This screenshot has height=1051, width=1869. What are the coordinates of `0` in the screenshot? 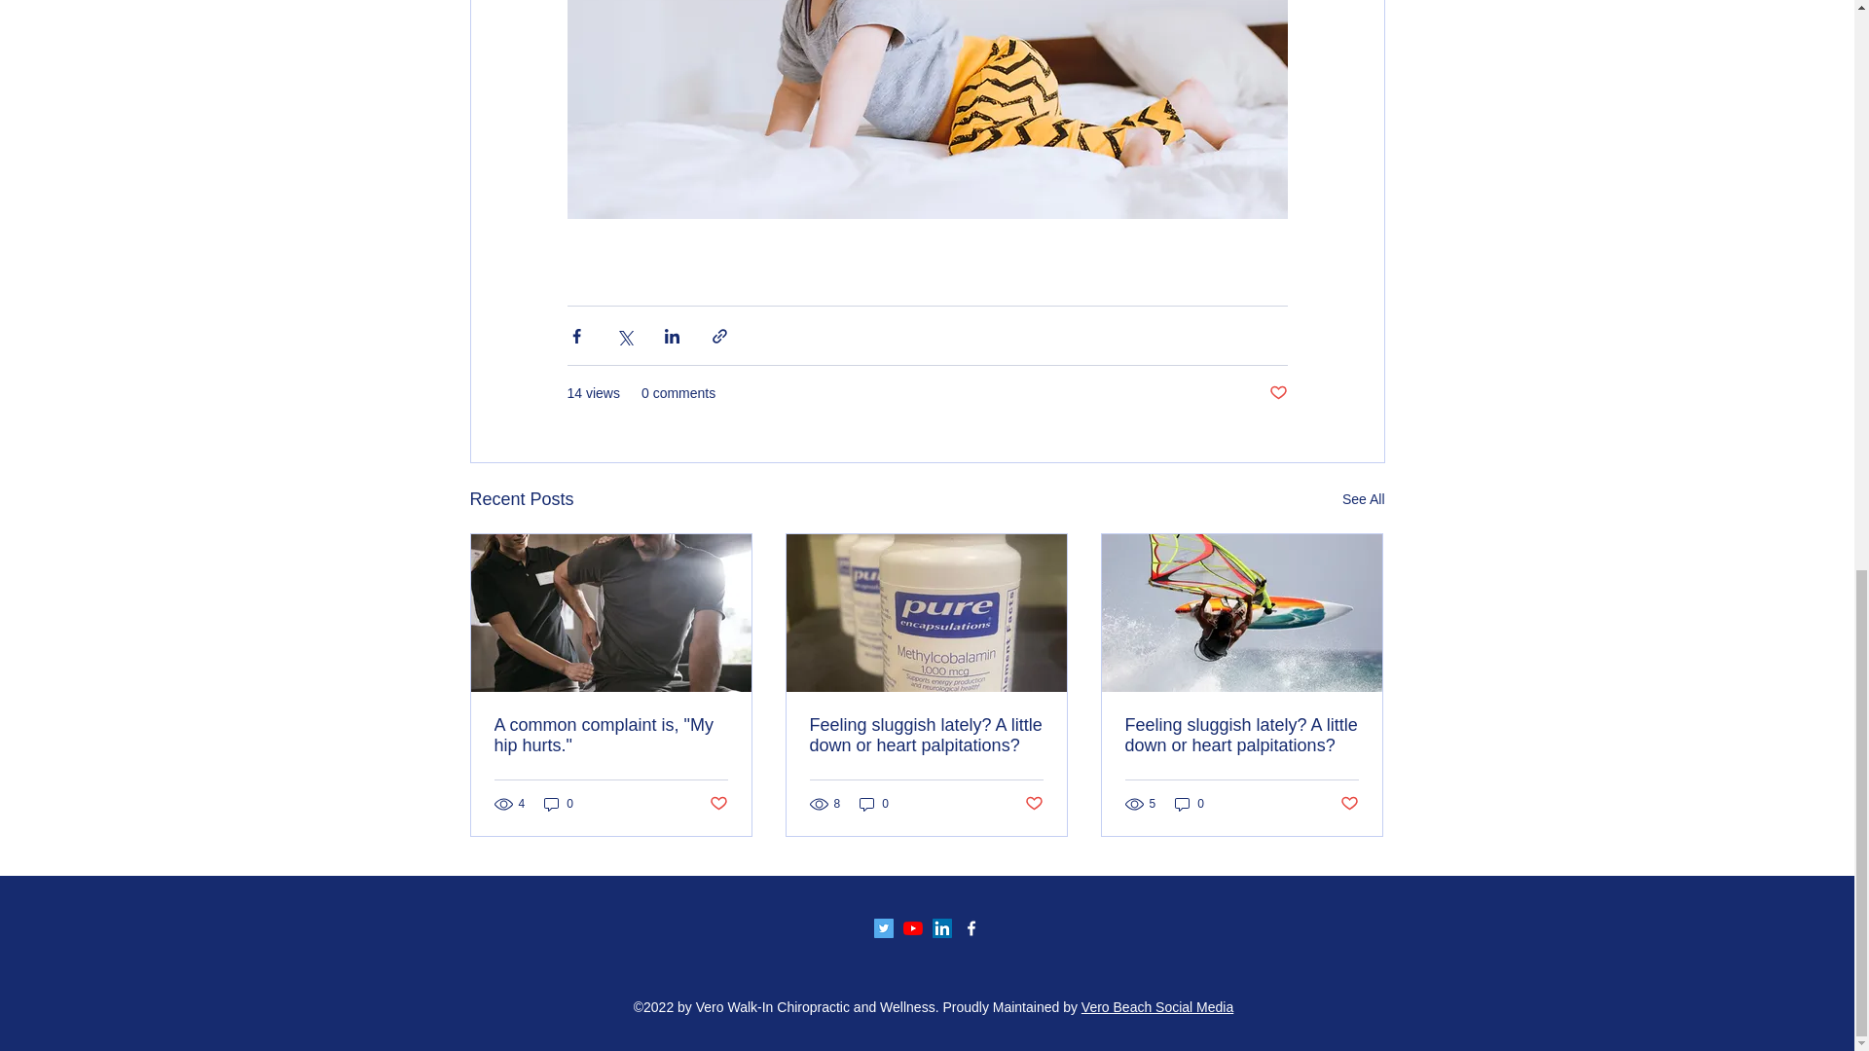 It's located at (559, 804).